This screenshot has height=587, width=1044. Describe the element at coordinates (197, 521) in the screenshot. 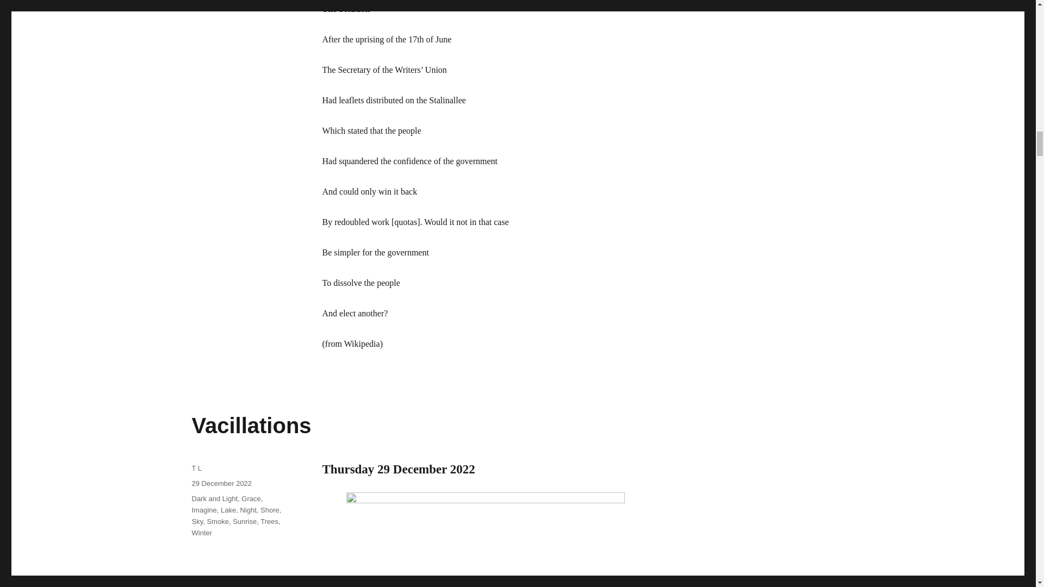

I see `Sky` at that location.